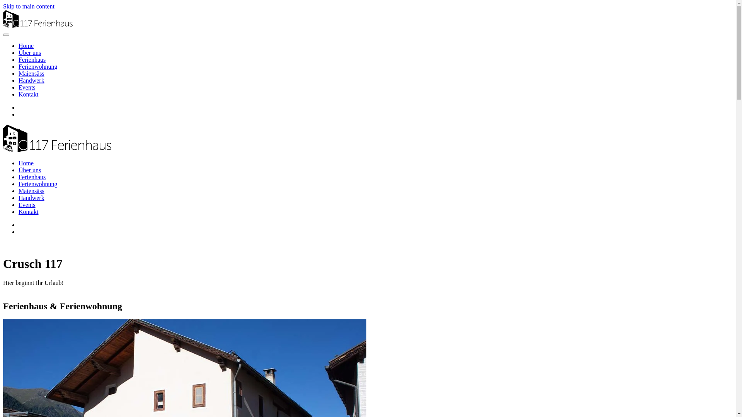 Image resolution: width=742 pixels, height=417 pixels. I want to click on Ferienwohnung, so click(38, 184).